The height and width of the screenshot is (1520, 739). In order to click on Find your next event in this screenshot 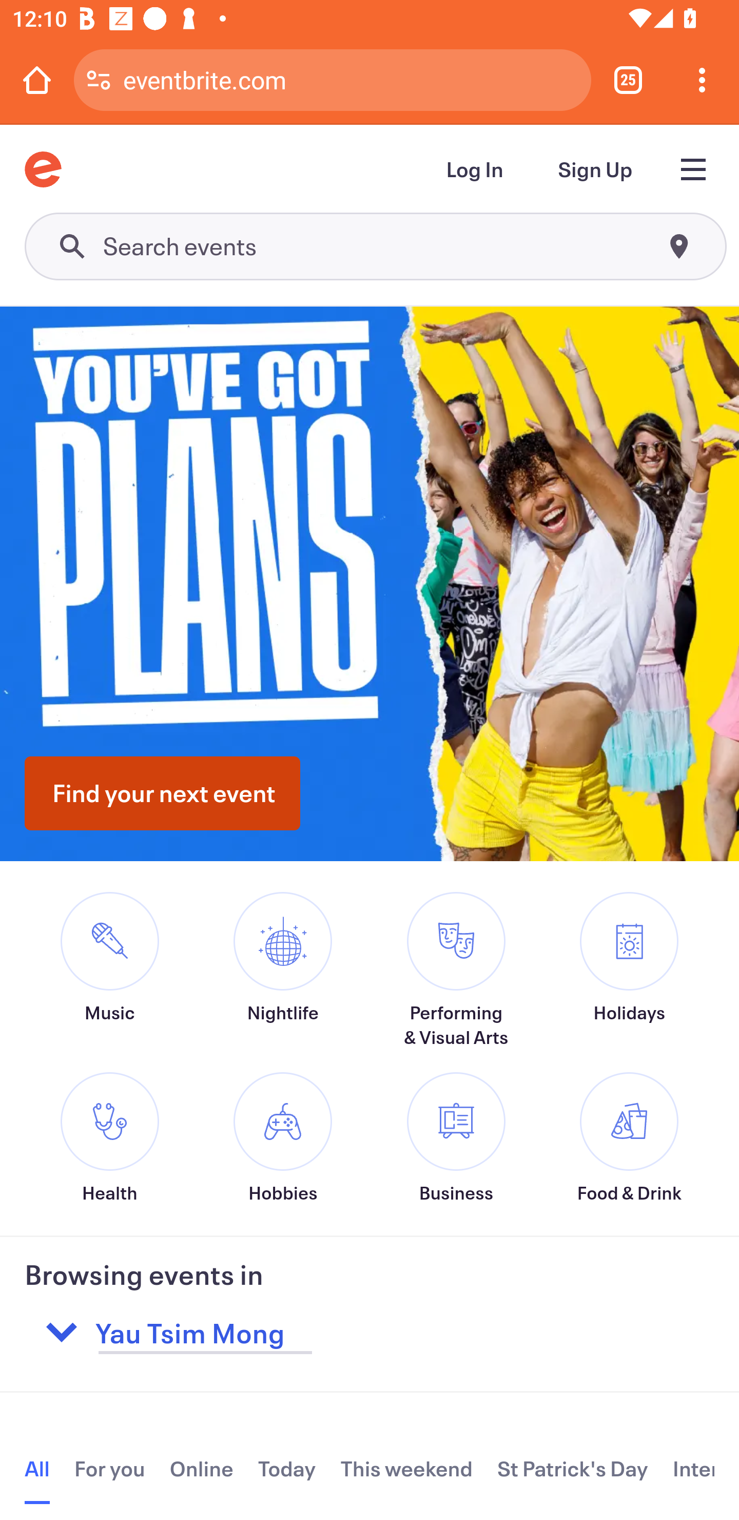, I will do `click(162, 793)`.